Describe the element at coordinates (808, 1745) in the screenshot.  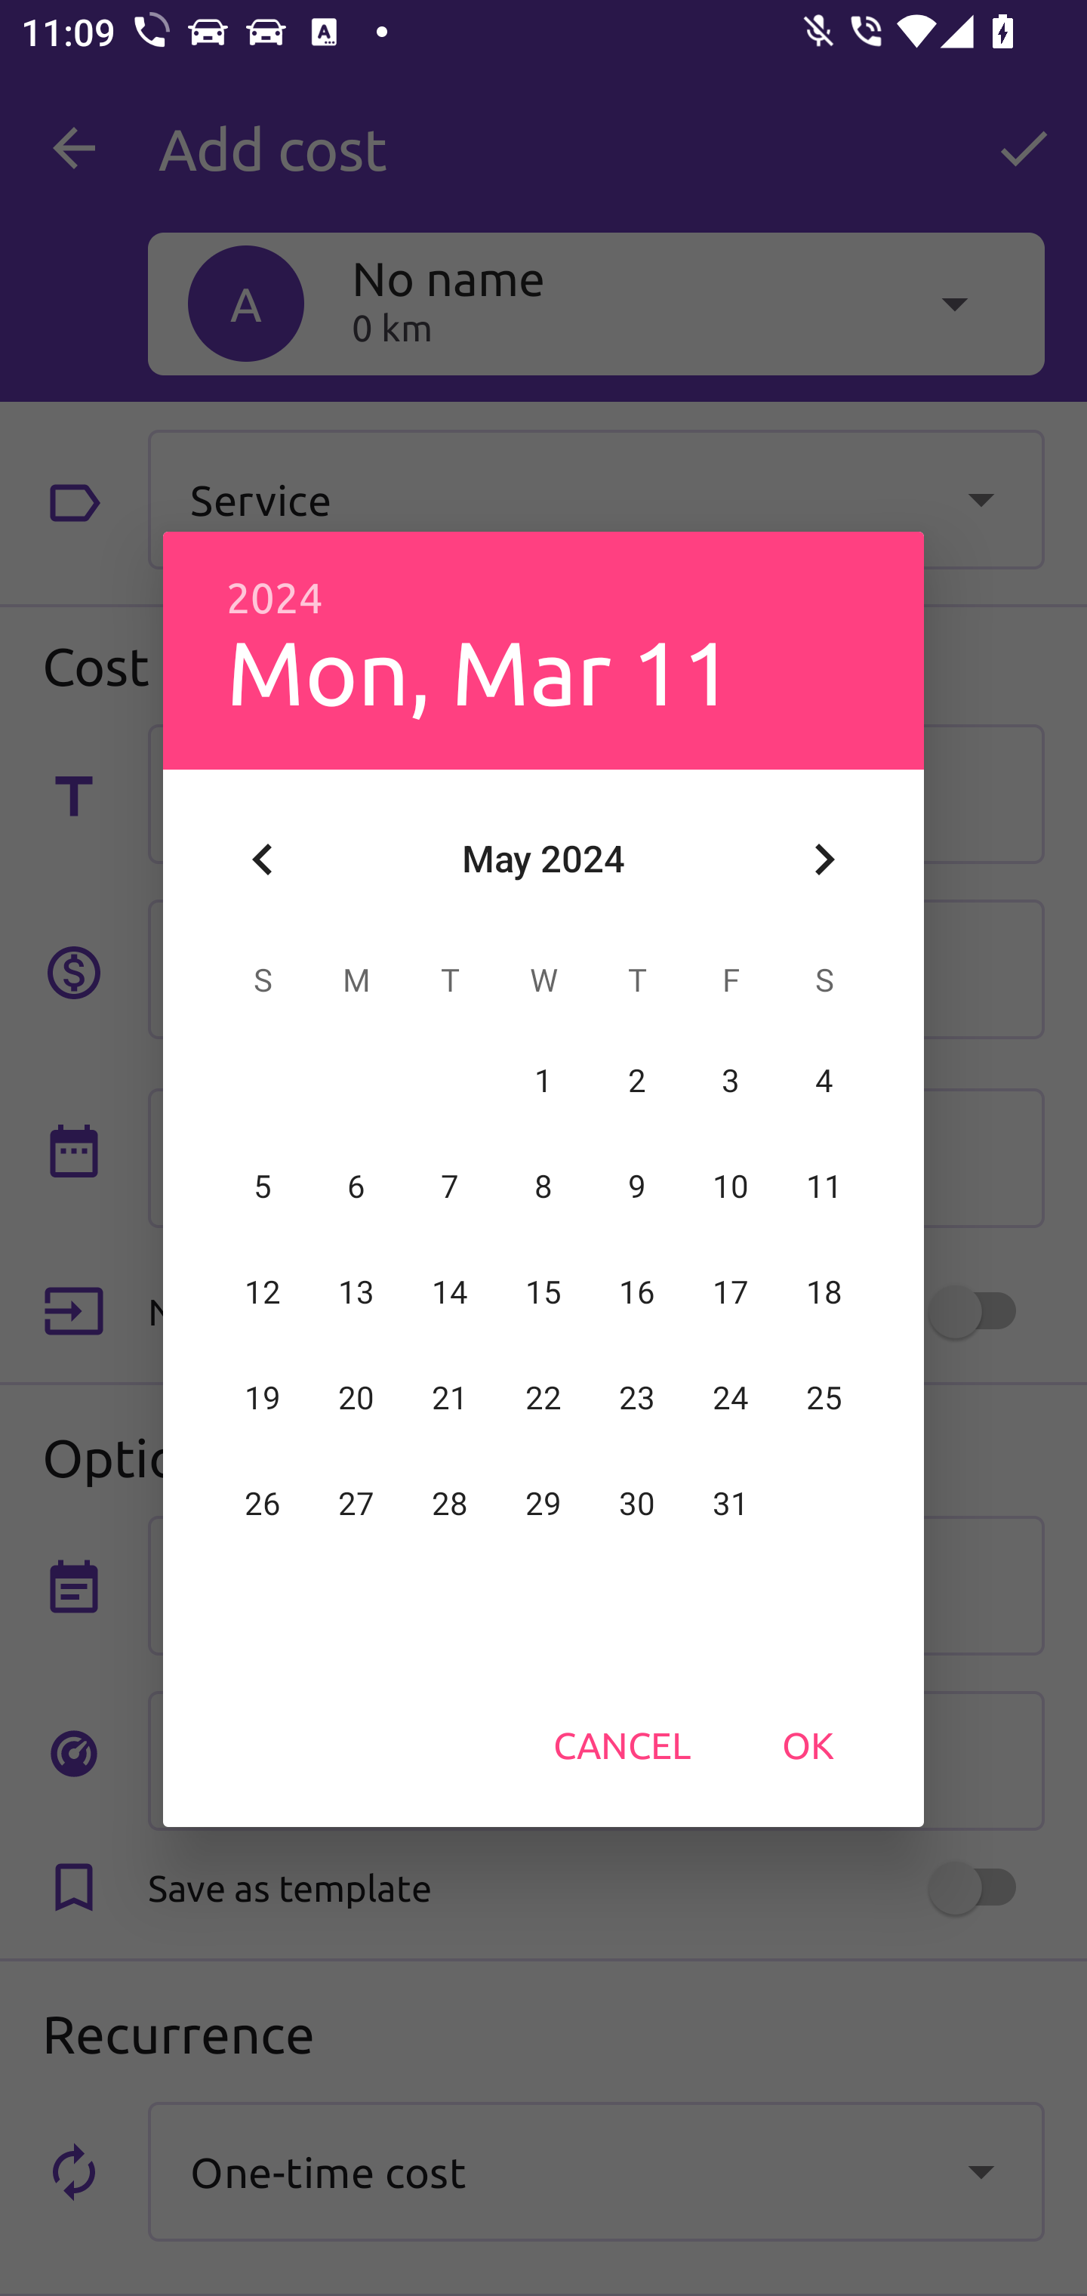
I see `OK` at that location.